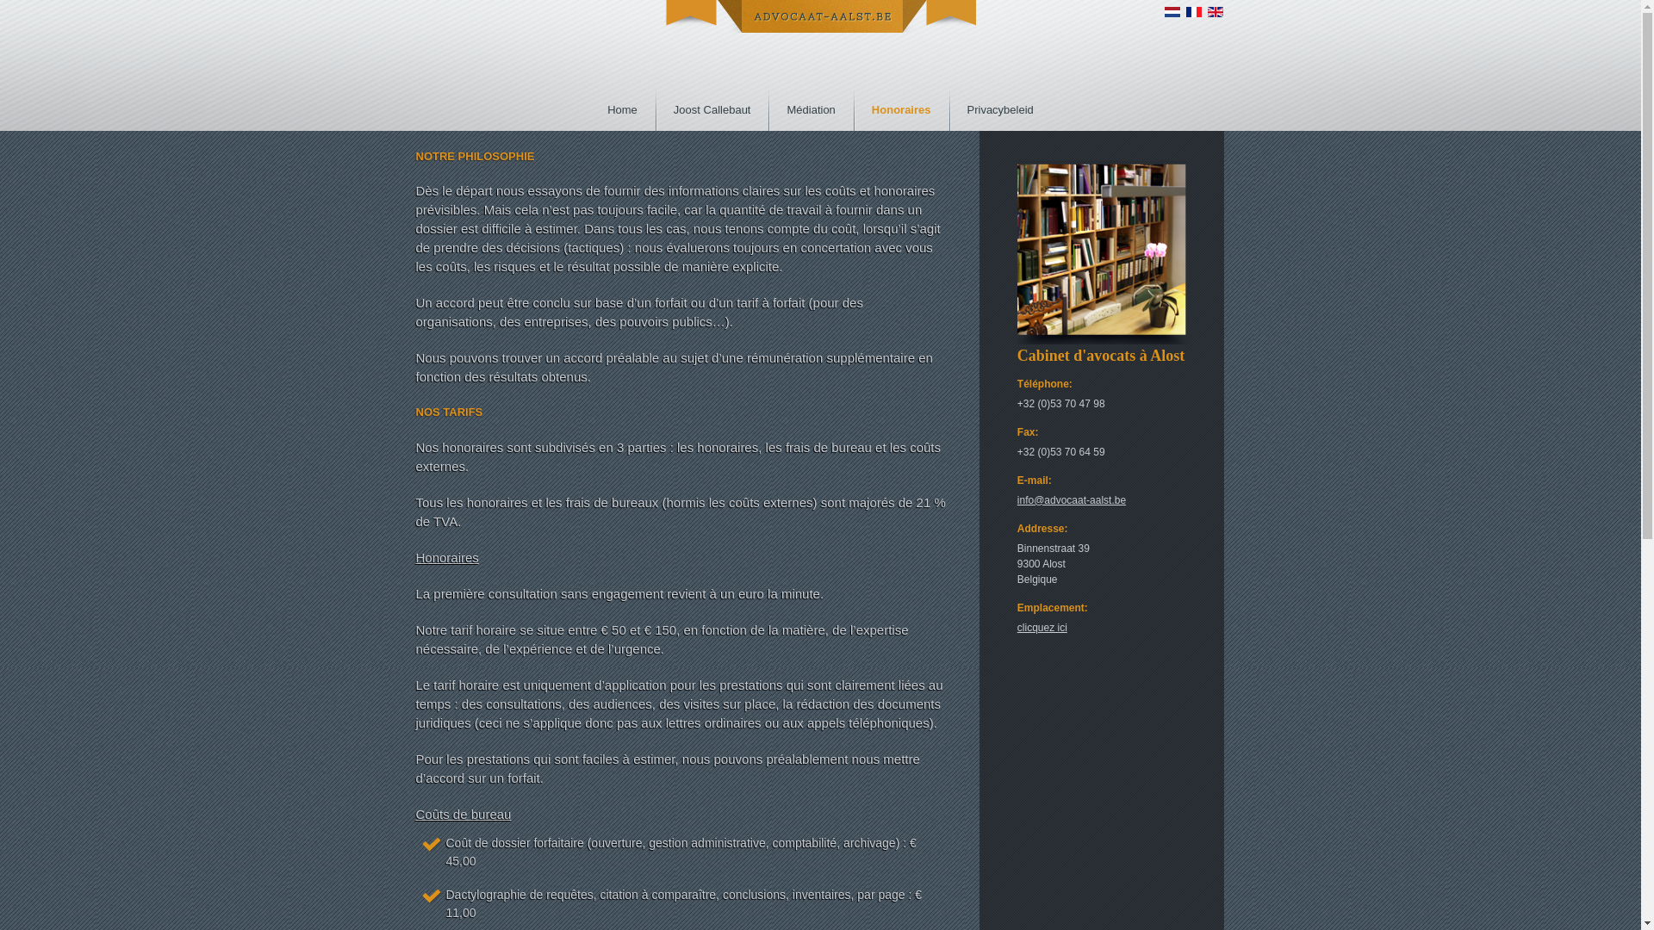 The height and width of the screenshot is (930, 1654). Describe the element at coordinates (1072, 500) in the screenshot. I see `info@advocaat-aalst.be` at that location.